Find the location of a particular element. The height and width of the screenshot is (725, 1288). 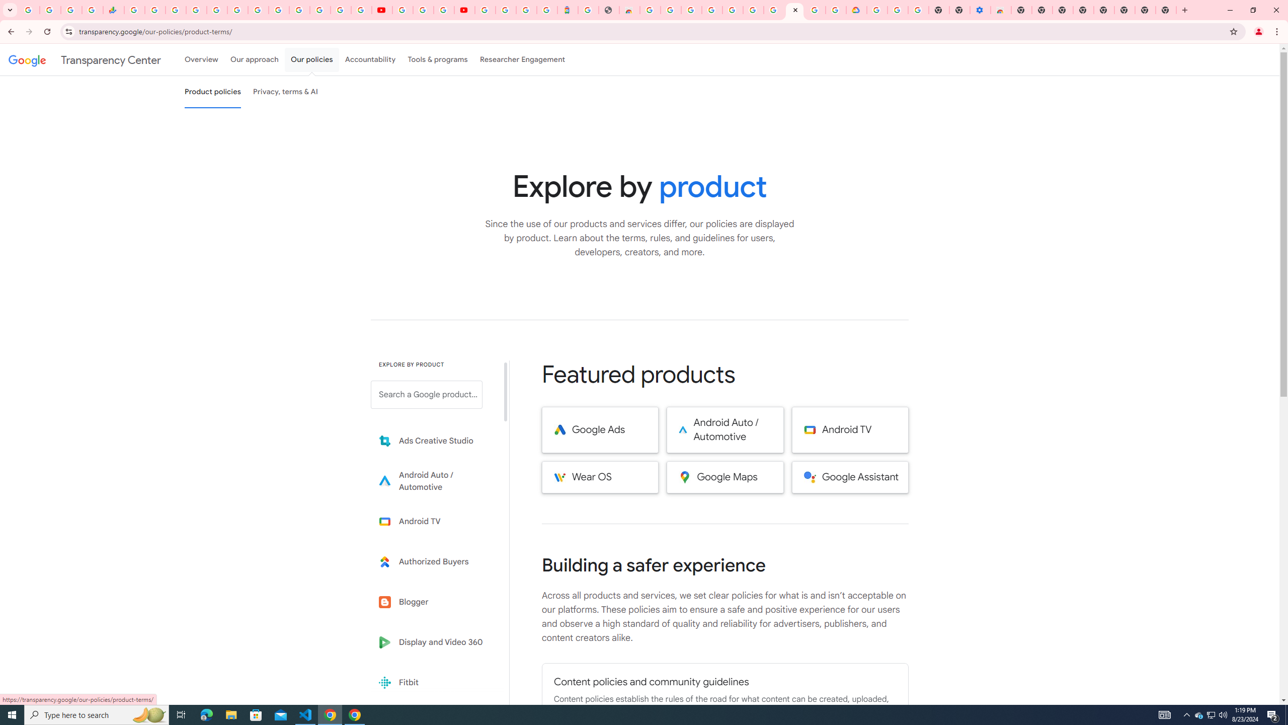

Create your Google Account is located at coordinates (815, 10).